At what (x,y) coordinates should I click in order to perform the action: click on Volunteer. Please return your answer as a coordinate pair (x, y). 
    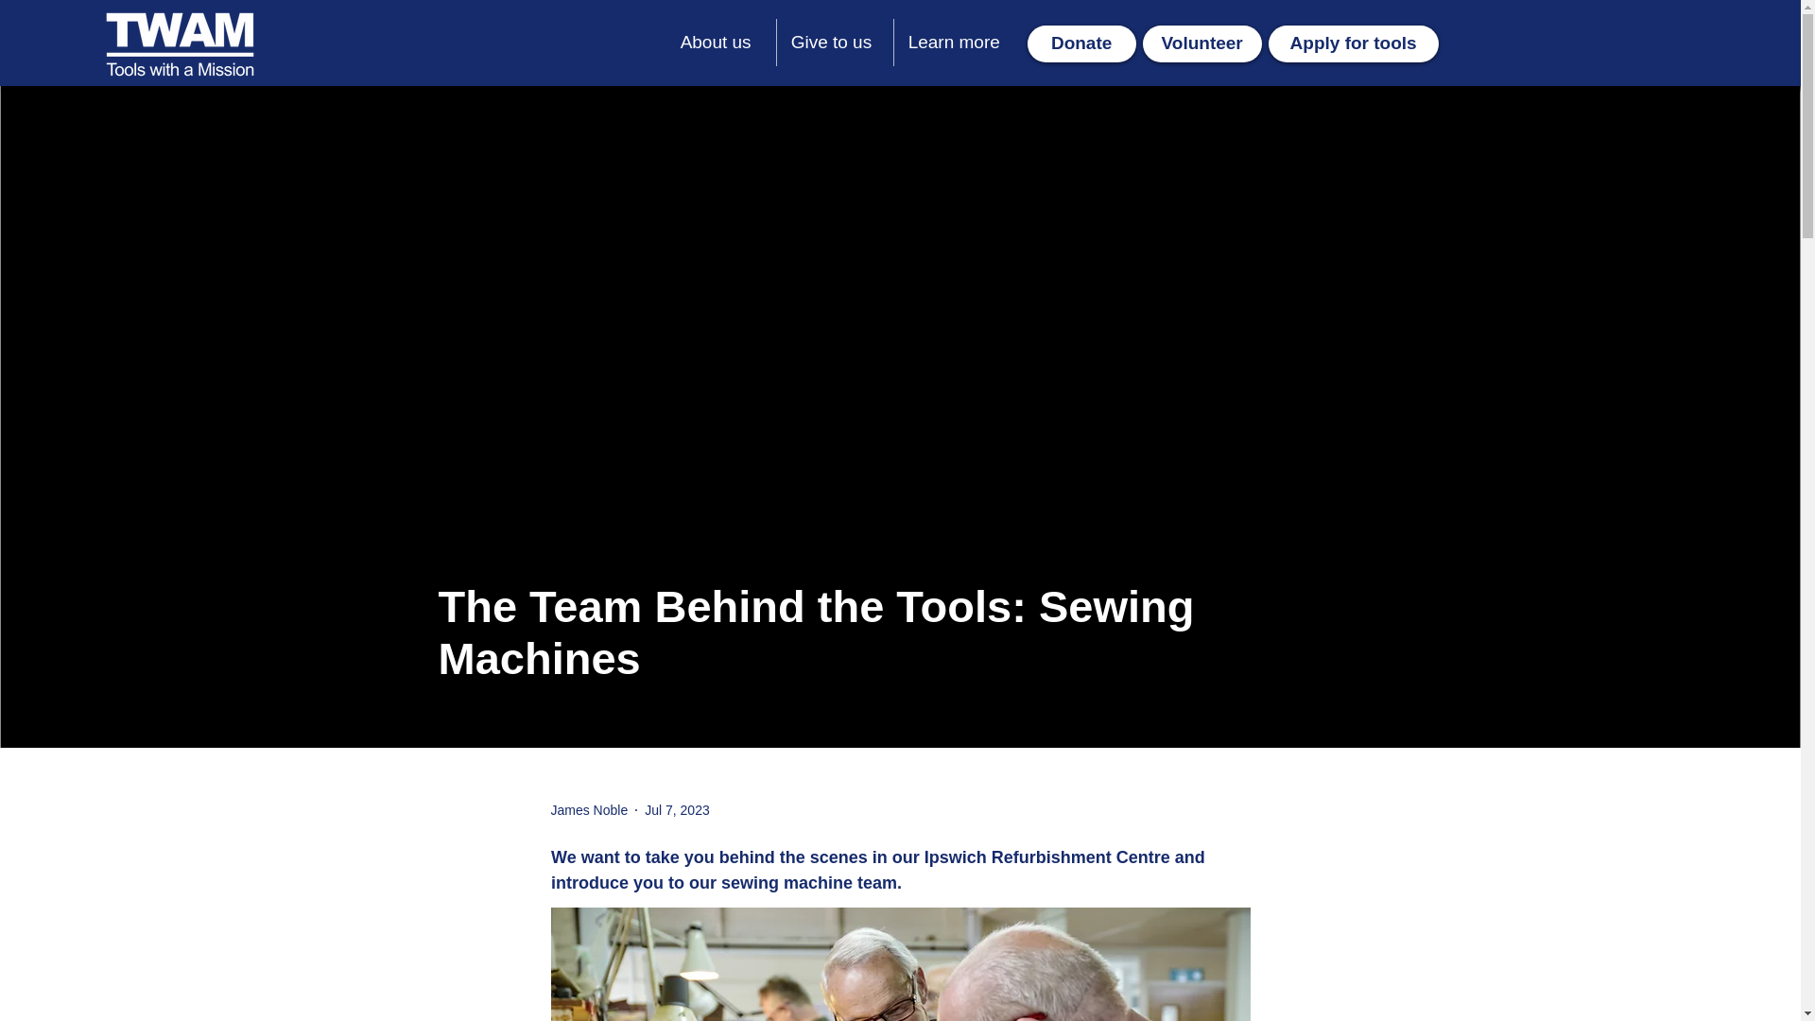
    Looking at the image, I should click on (1202, 43).